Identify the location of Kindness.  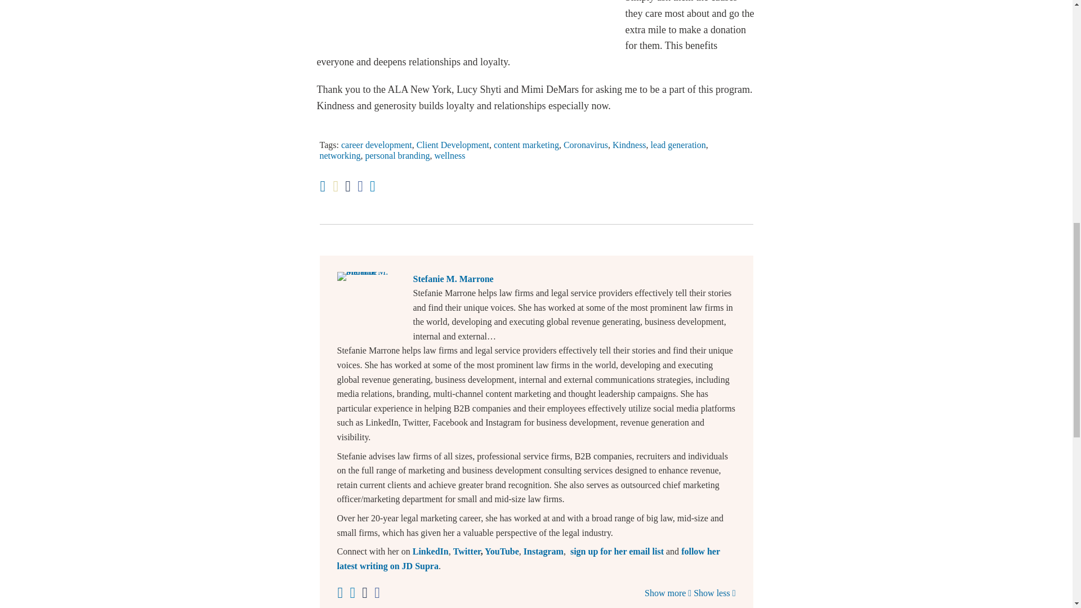
(629, 145).